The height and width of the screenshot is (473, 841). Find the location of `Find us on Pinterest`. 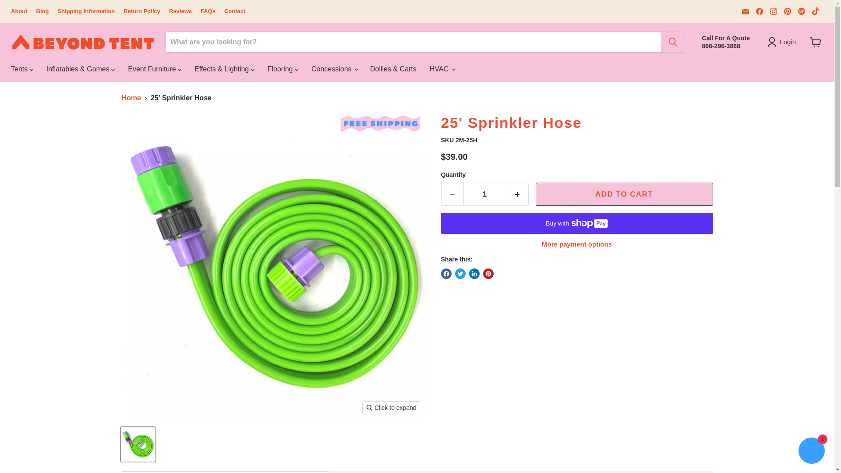

Find us on Pinterest is located at coordinates (788, 11).